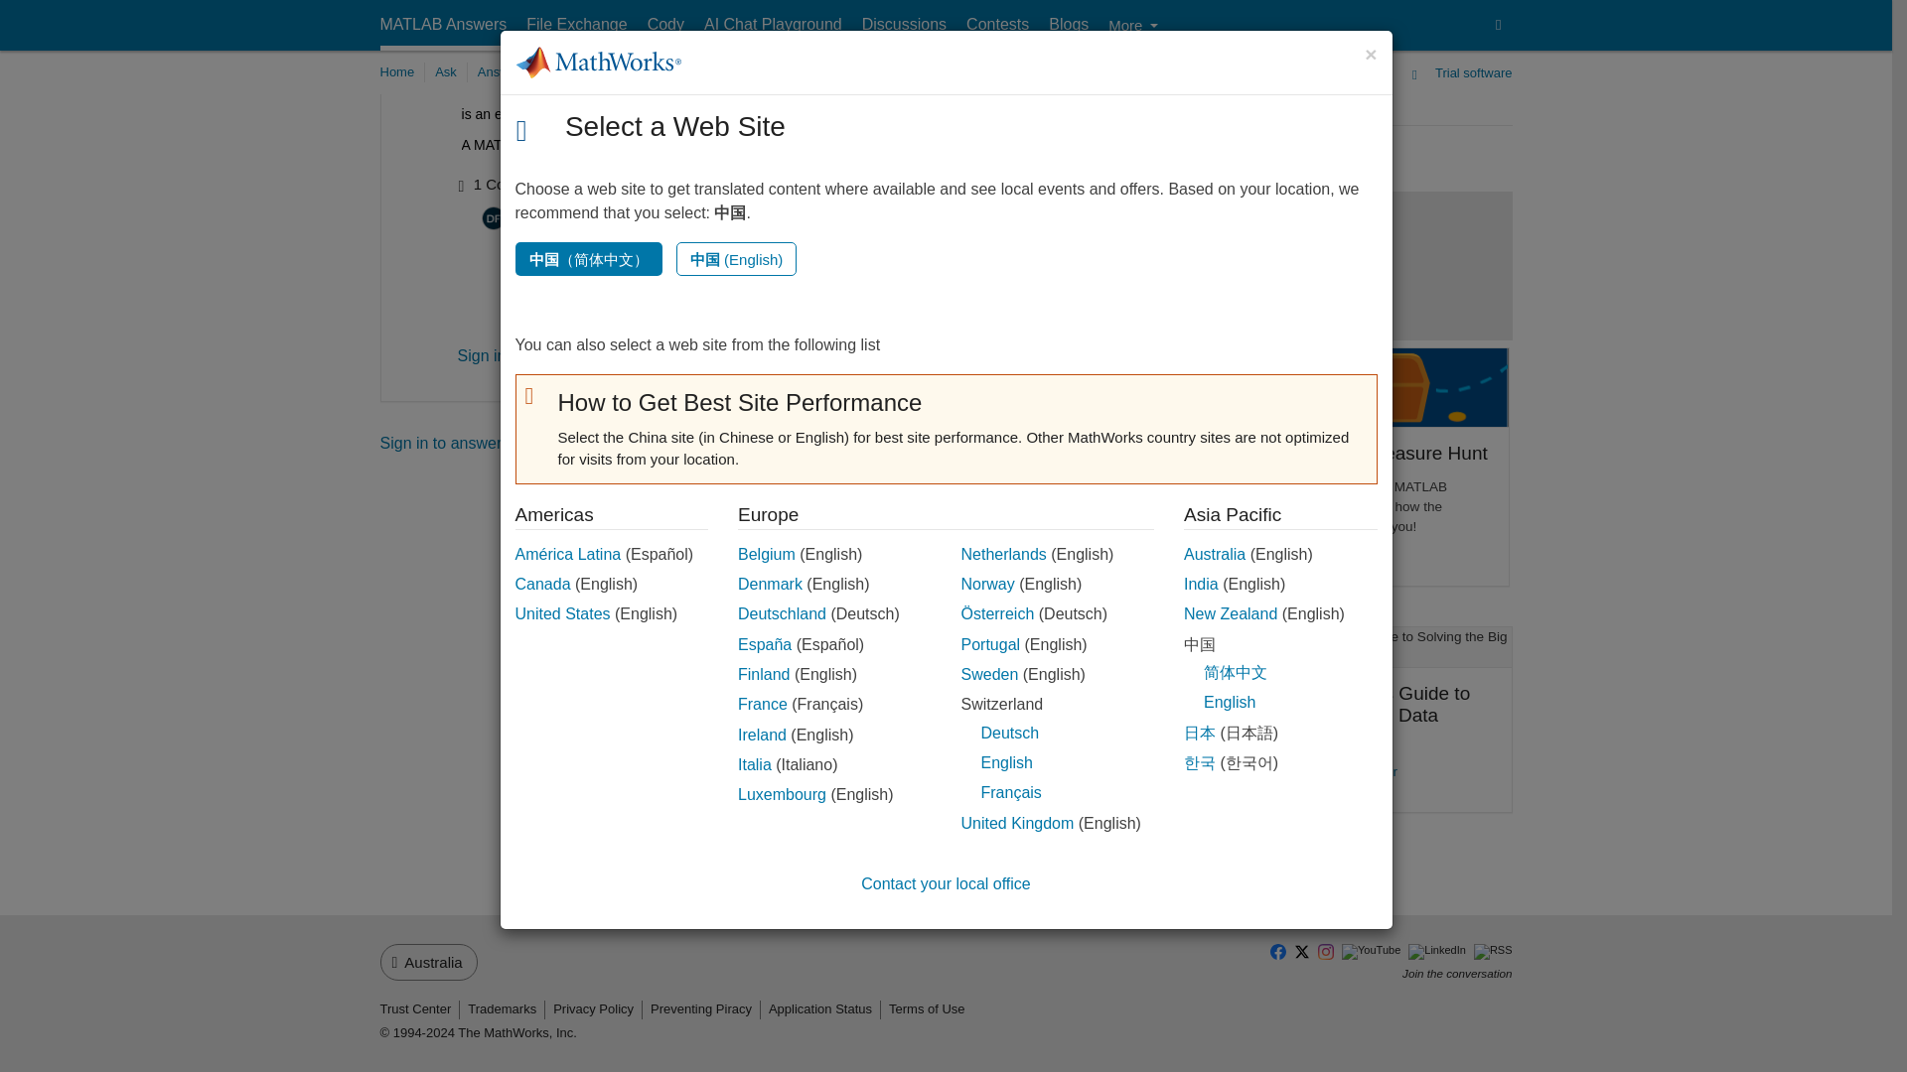  What do you see at coordinates (1188, 12) in the screenshot?
I see `Direct link to this answer` at bounding box center [1188, 12].